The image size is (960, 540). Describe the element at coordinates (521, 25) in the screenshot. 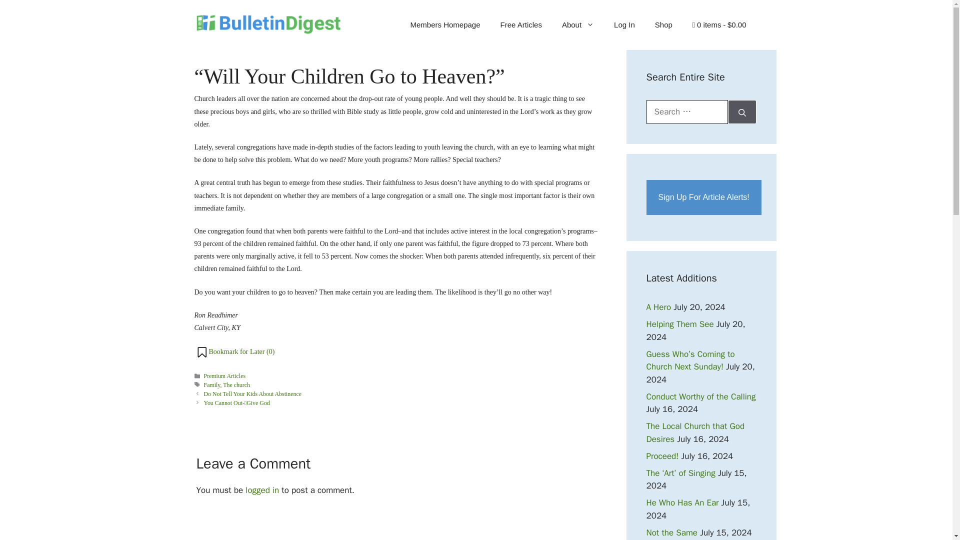

I see `Free Articles` at that location.